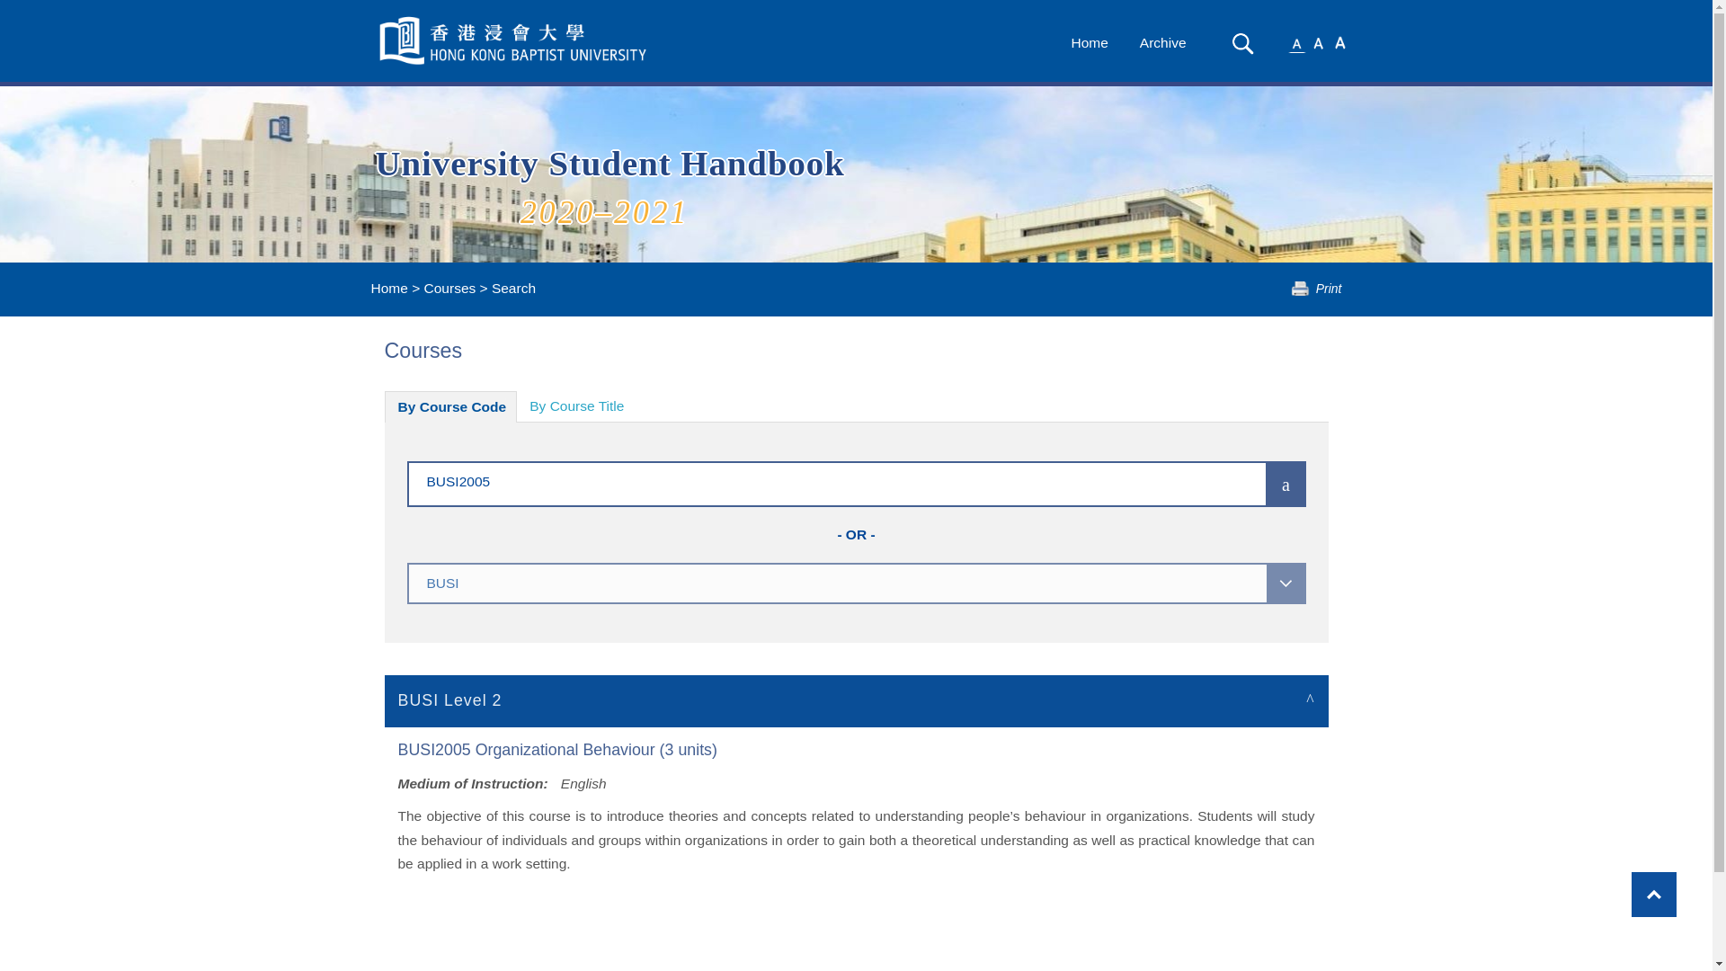 Image resolution: width=1726 pixels, height=971 pixels. What do you see at coordinates (857, 699) in the screenshot?
I see `BUSI Level 2` at bounding box center [857, 699].